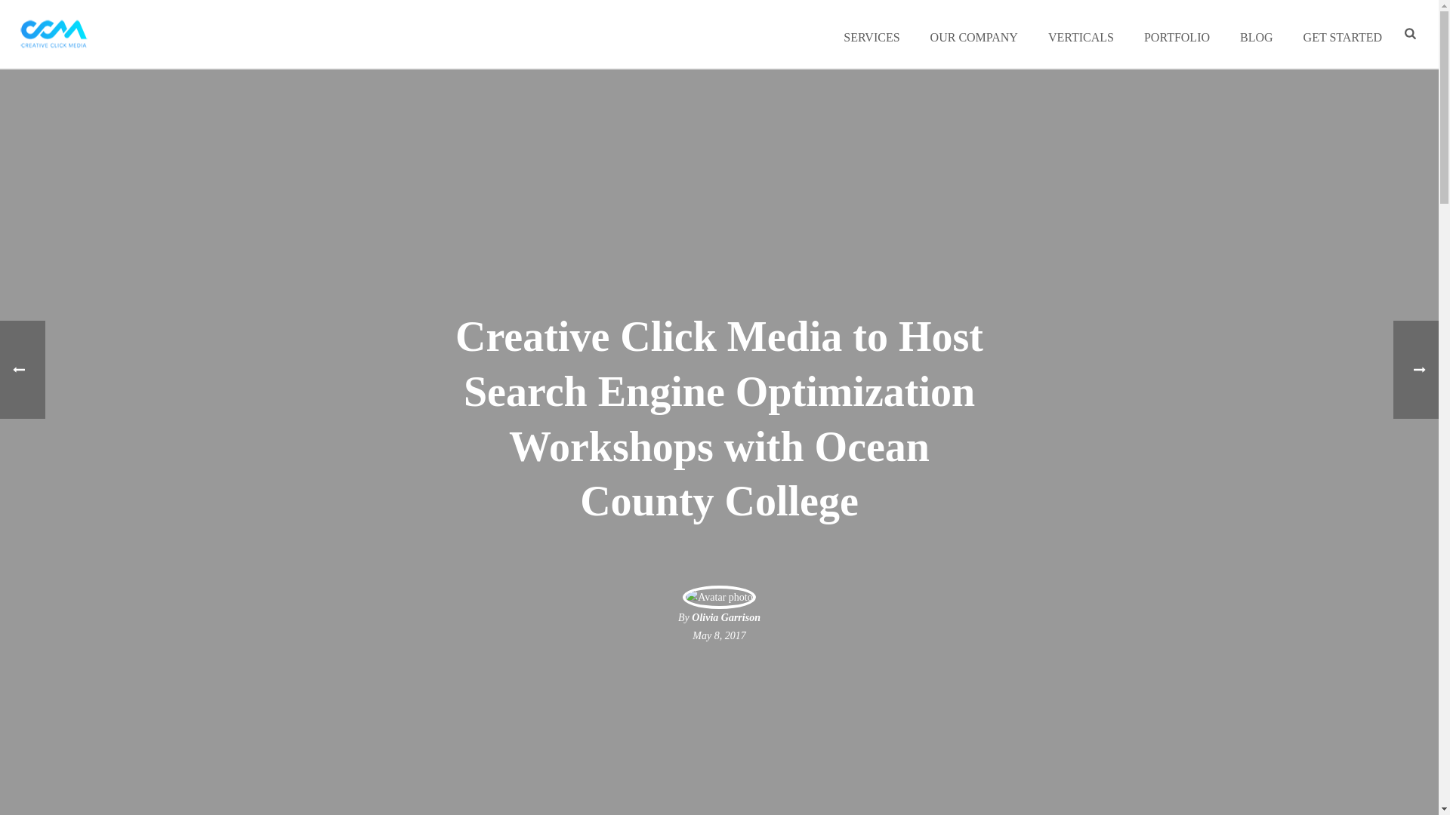 This screenshot has width=1450, height=815. Describe the element at coordinates (1257, 33) in the screenshot. I see `BLOG` at that location.